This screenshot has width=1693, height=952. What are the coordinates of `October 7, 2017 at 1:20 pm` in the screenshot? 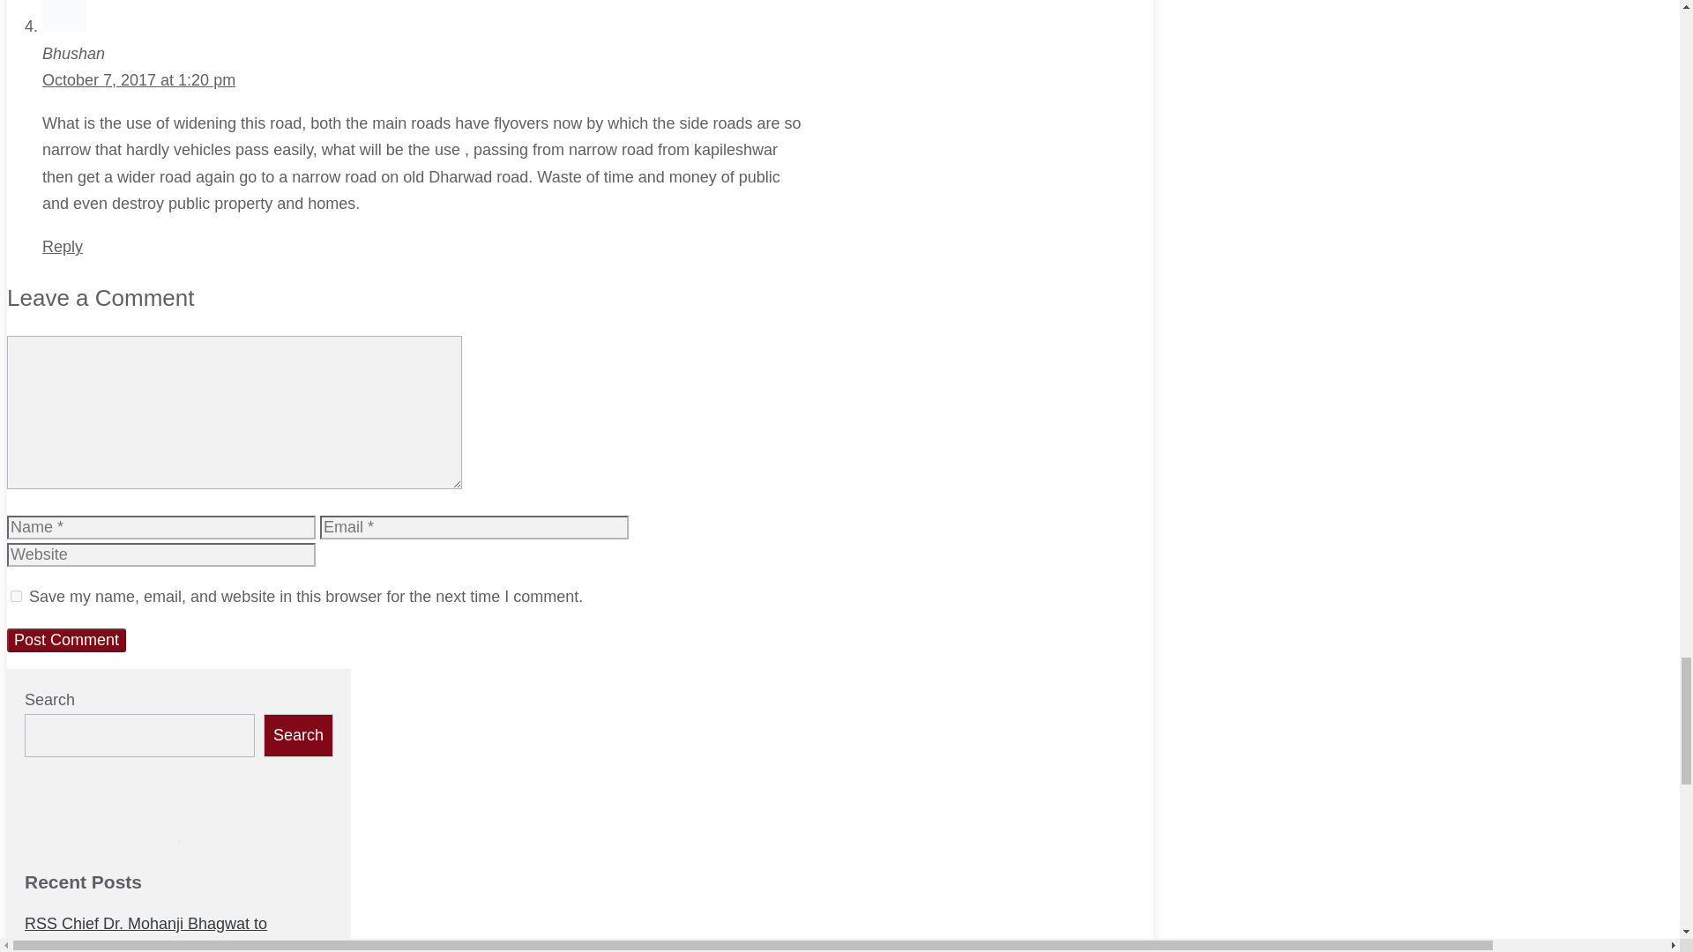 It's located at (138, 80).